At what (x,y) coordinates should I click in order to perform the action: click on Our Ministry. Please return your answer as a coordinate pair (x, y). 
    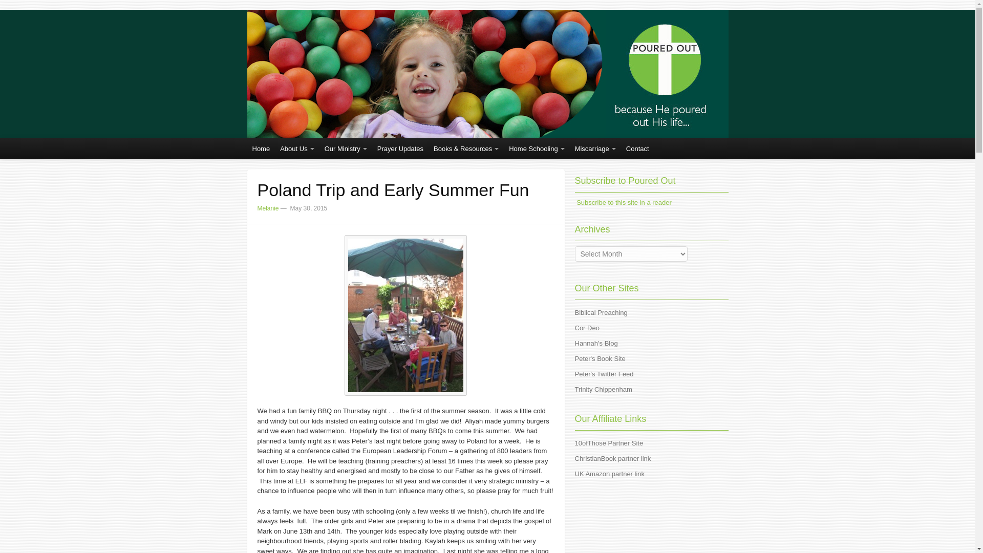
    Looking at the image, I should click on (346, 148).